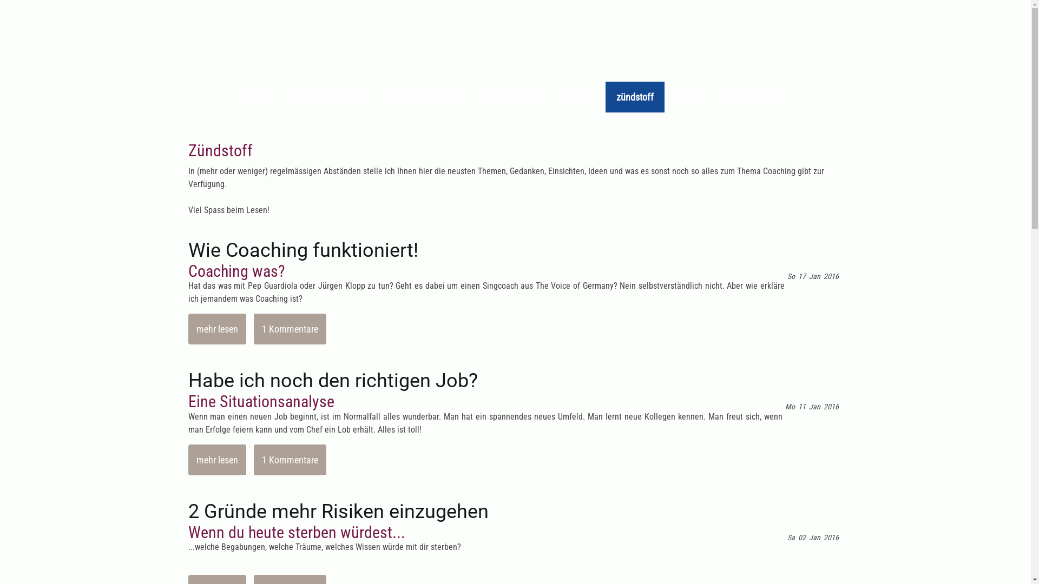  I want to click on coaching ablauf, so click(515, 97).